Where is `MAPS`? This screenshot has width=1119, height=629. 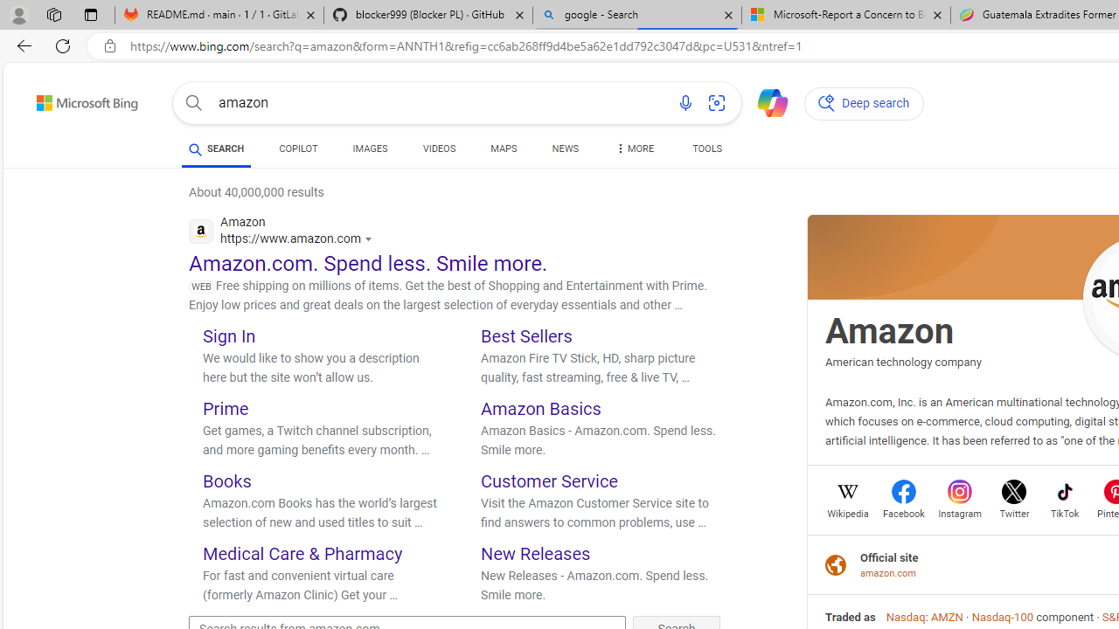 MAPS is located at coordinates (504, 152).